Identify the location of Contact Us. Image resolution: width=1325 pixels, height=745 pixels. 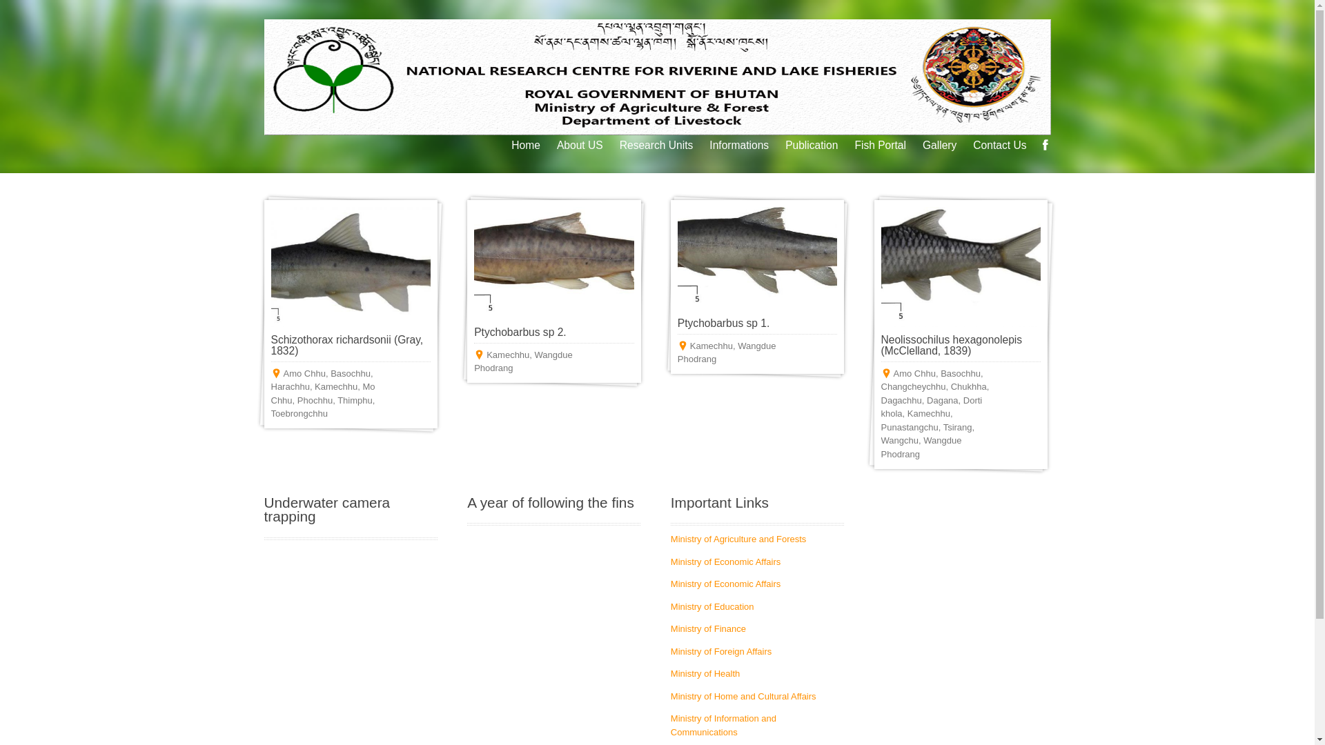
(999, 146).